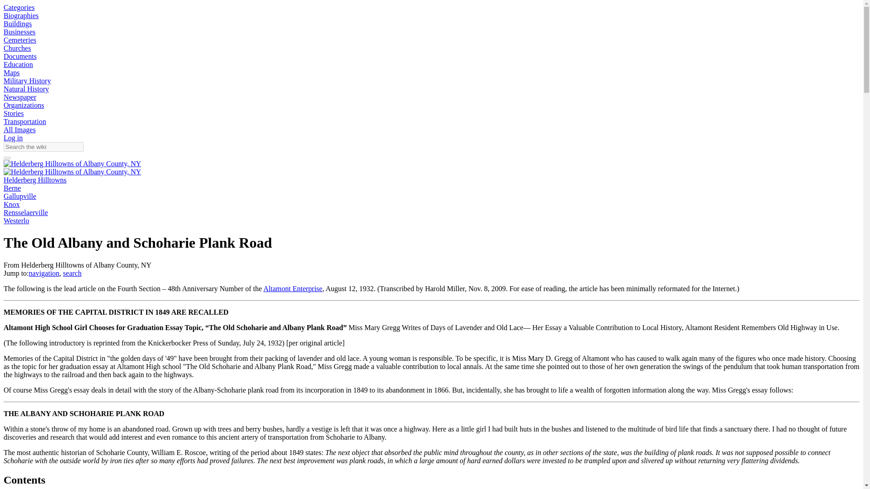  Describe the element at coordinates (26, 89) in the screenshot. I see `Natural History` at that location.